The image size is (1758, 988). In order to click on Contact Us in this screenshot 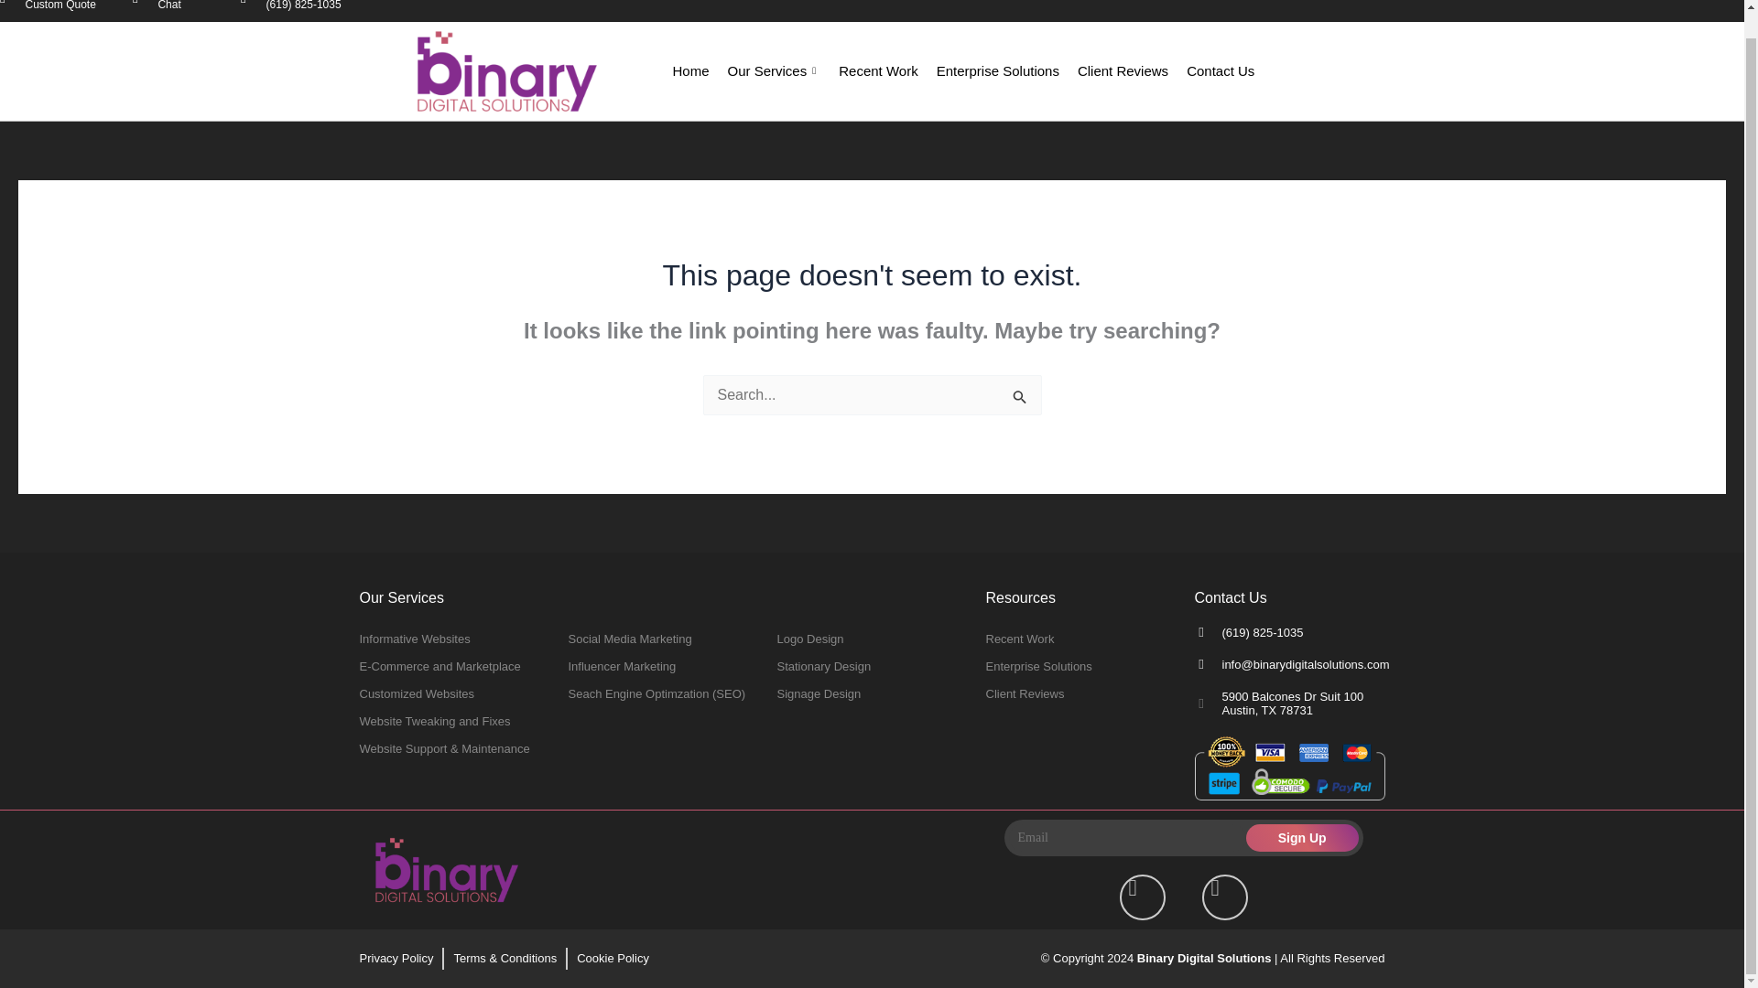, I will do `click(1080, 639)`.